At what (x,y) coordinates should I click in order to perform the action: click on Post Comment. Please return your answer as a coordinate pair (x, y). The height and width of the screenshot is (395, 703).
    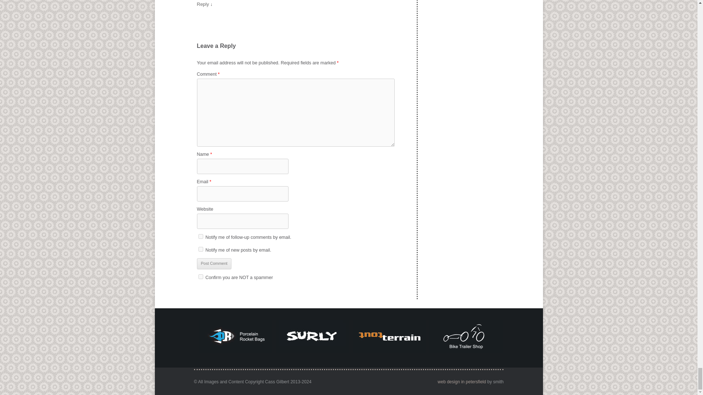
    Looking at the image, I should click on (214, 263).